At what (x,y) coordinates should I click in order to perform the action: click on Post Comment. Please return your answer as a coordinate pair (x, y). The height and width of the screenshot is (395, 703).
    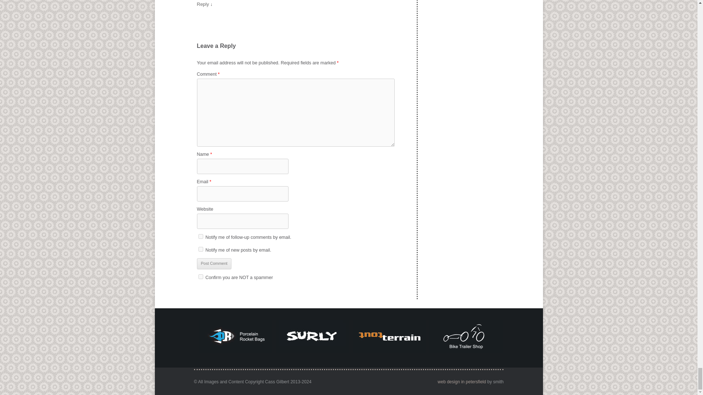
    Looking at the image, I should click on (214, 263).